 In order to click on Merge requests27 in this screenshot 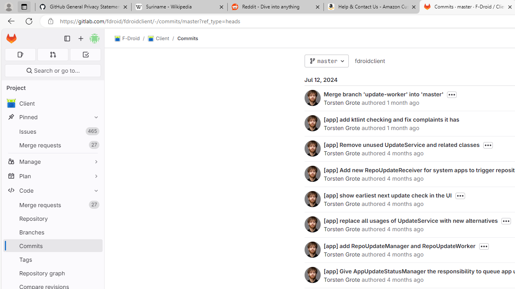, I will do `click(52, 205)`.